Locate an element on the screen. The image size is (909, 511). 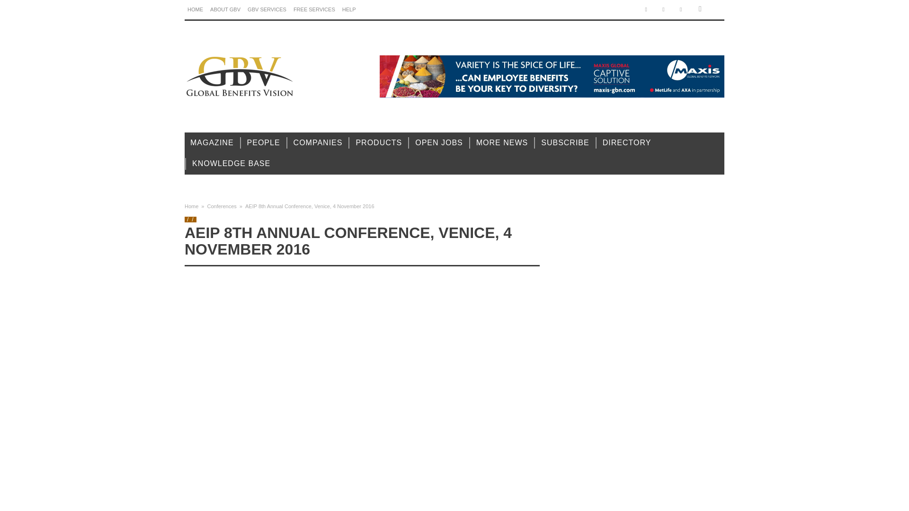
subscribe is located at coordinates (564, 143).